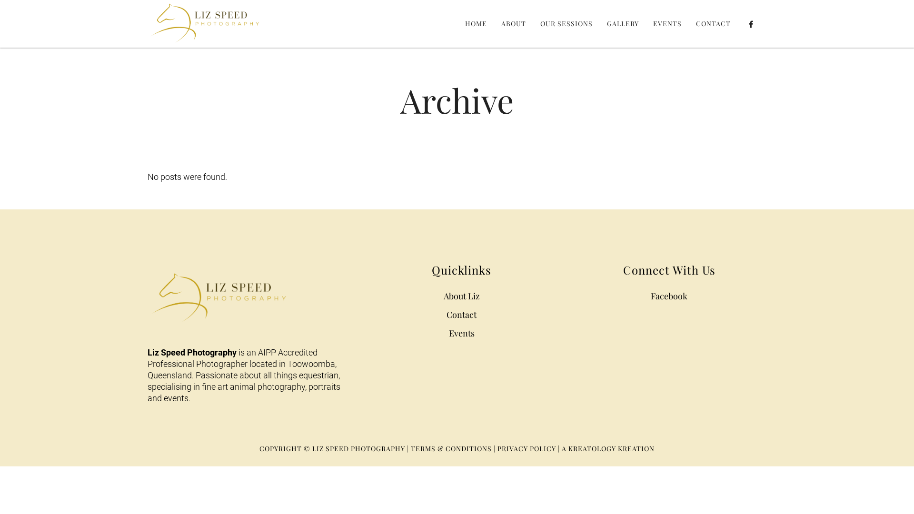 This screenshot has width=914, height=514. I want to click on Facebook, so click(669, 296).